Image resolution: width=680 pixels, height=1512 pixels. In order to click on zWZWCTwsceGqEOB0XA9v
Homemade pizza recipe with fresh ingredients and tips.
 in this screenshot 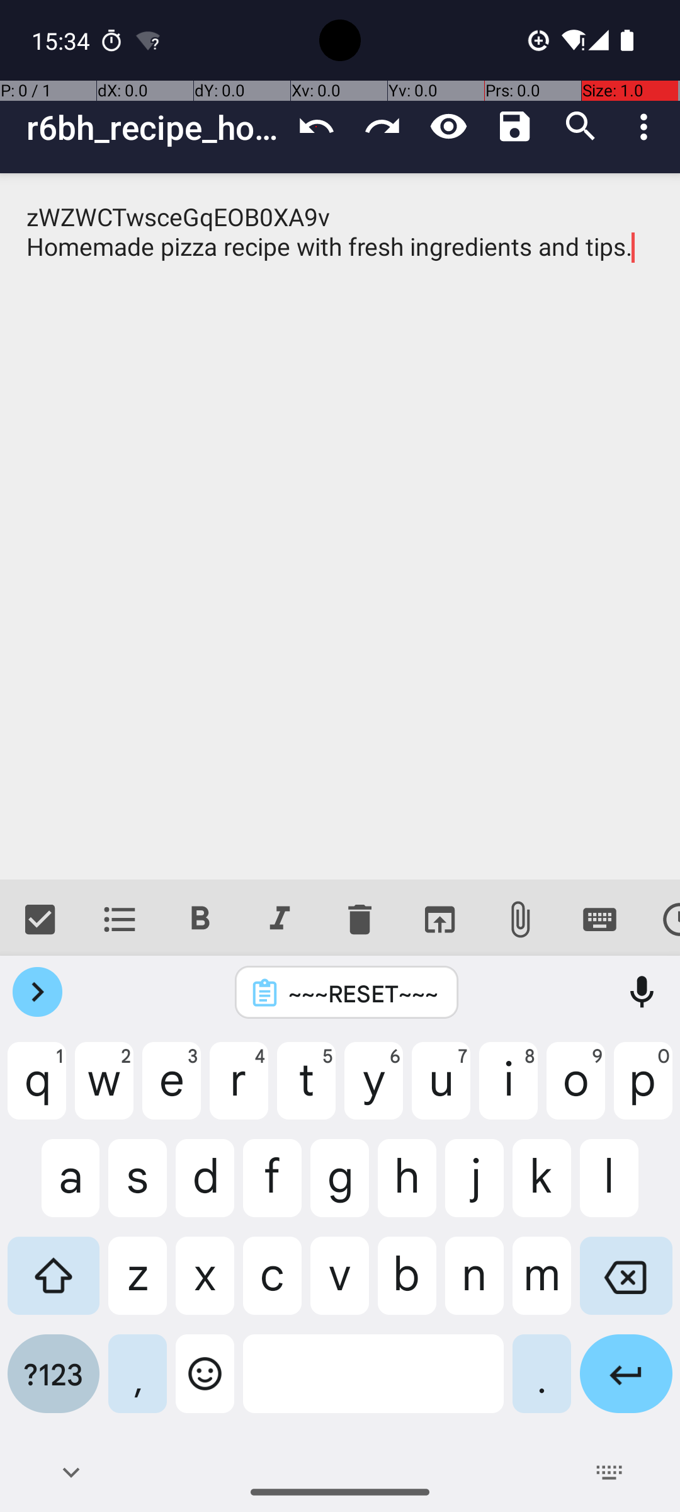, I will do `click(340, 527)`.